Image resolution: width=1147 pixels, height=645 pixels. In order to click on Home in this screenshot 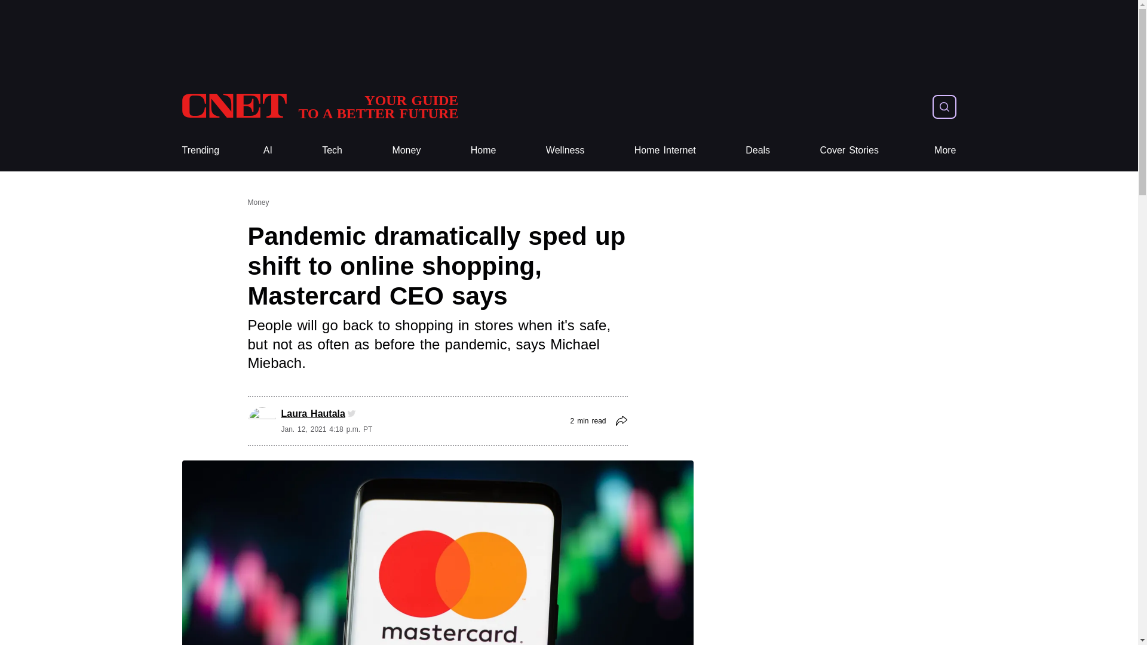, I will do `click(319, 106)`.